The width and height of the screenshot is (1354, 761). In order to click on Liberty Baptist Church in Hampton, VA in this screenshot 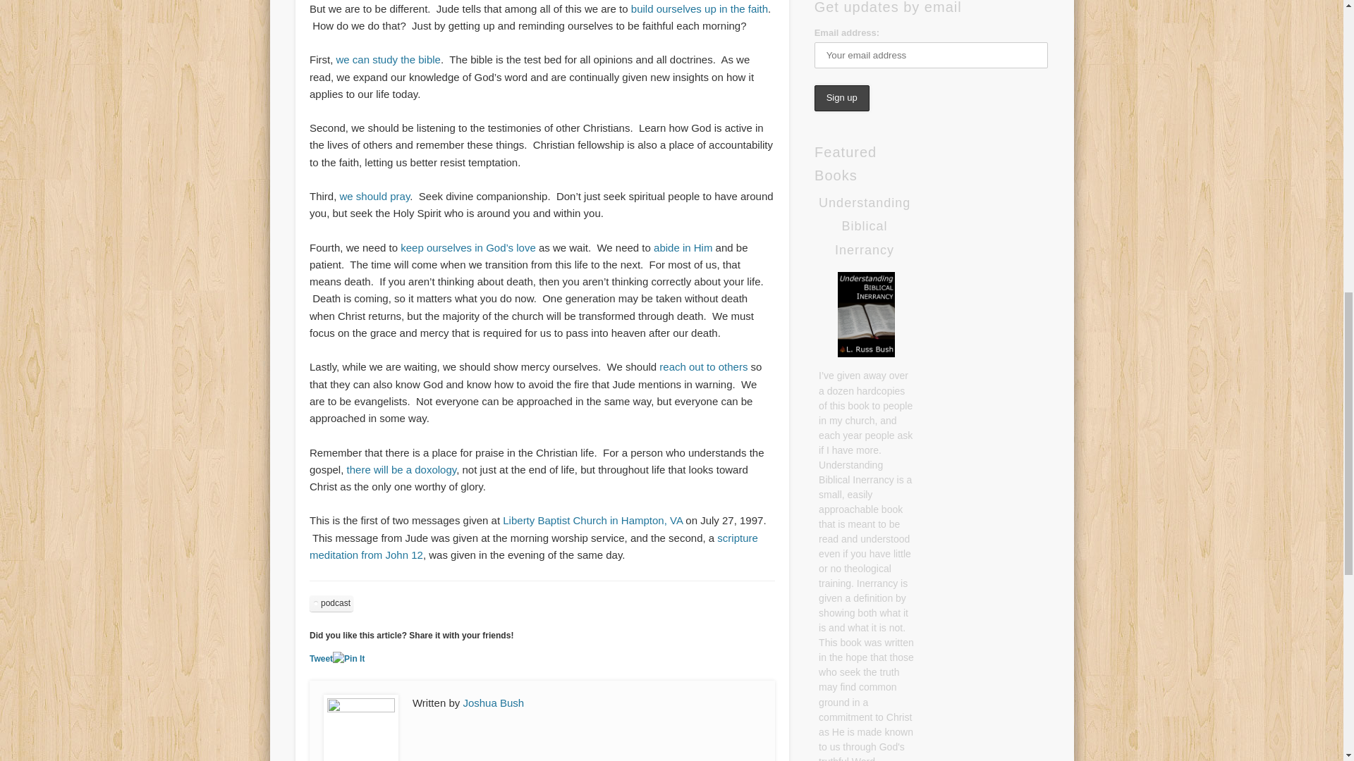, I will do `click(592, 520)`.